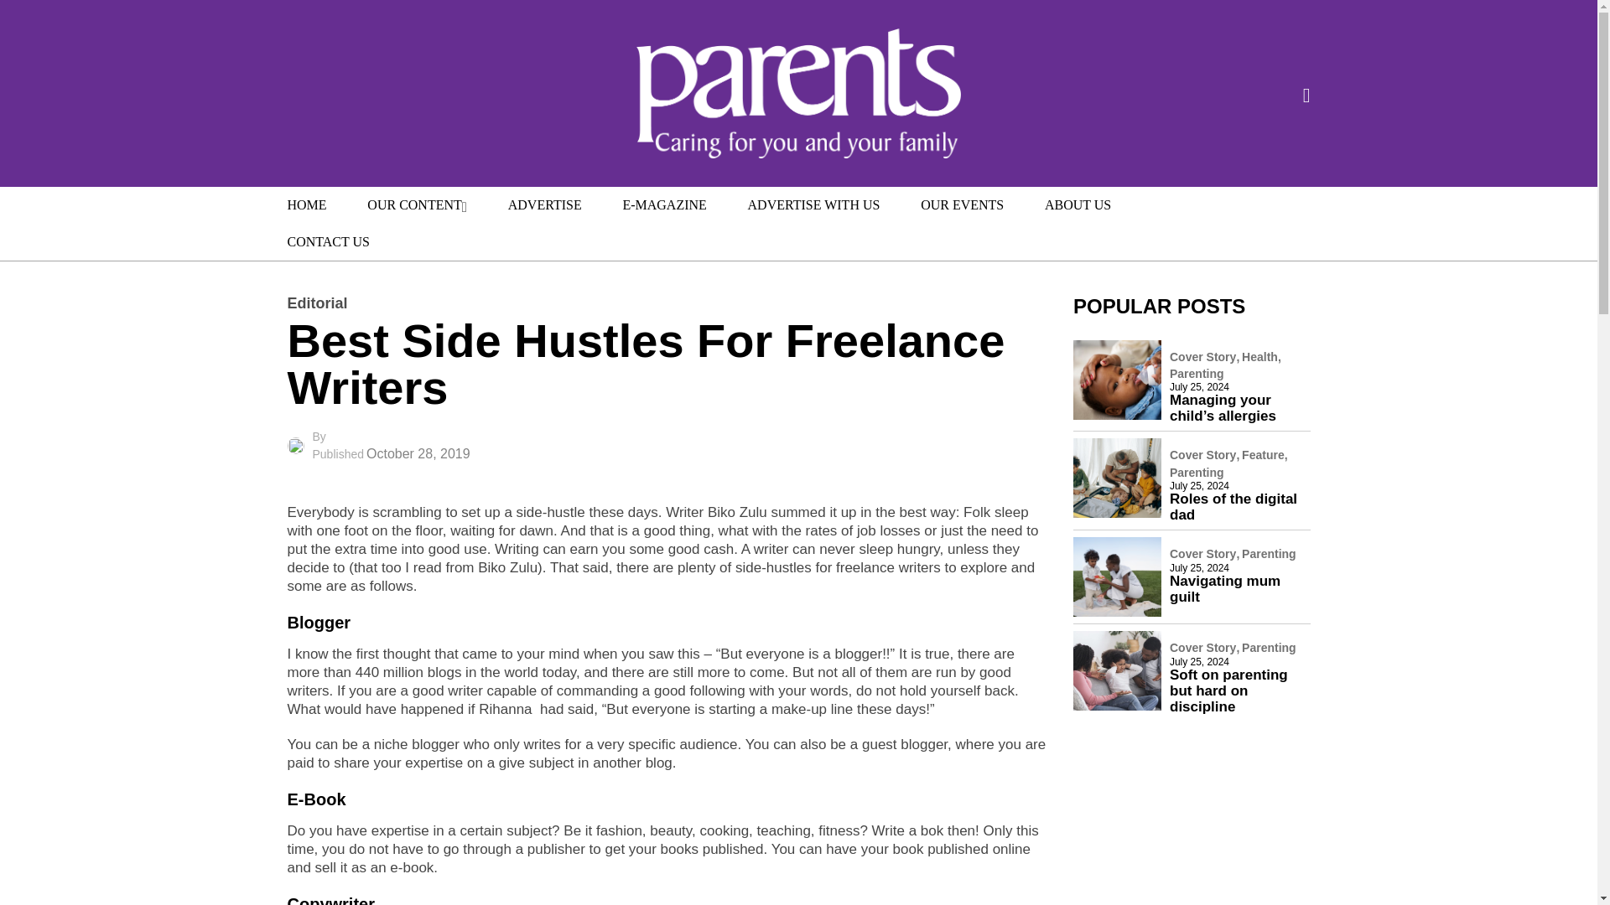 The image size is (1610, 905). What do you see at coordinates (306, 204) in the screenshot?
I see `HOME` at bounding box center [306, 204].